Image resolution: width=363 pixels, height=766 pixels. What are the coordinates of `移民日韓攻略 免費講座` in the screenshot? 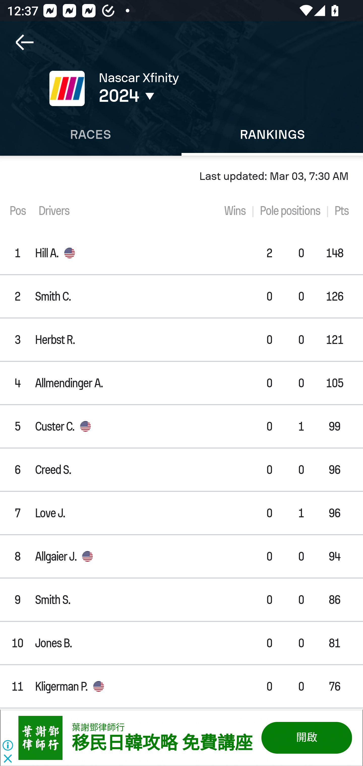 It's located at (162, 743).